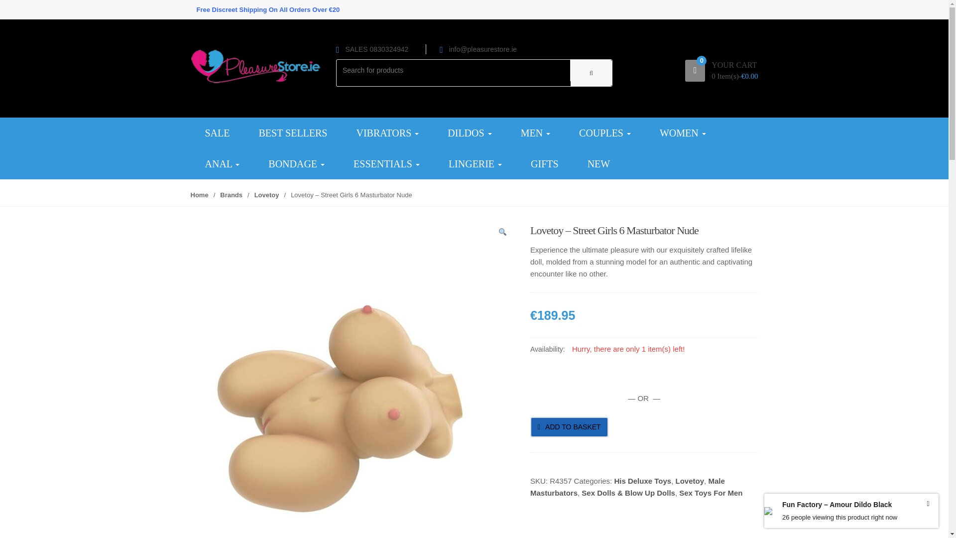 The height and width of the screenshot is (538, 956). I want to click on SALE, so click(217, 133).